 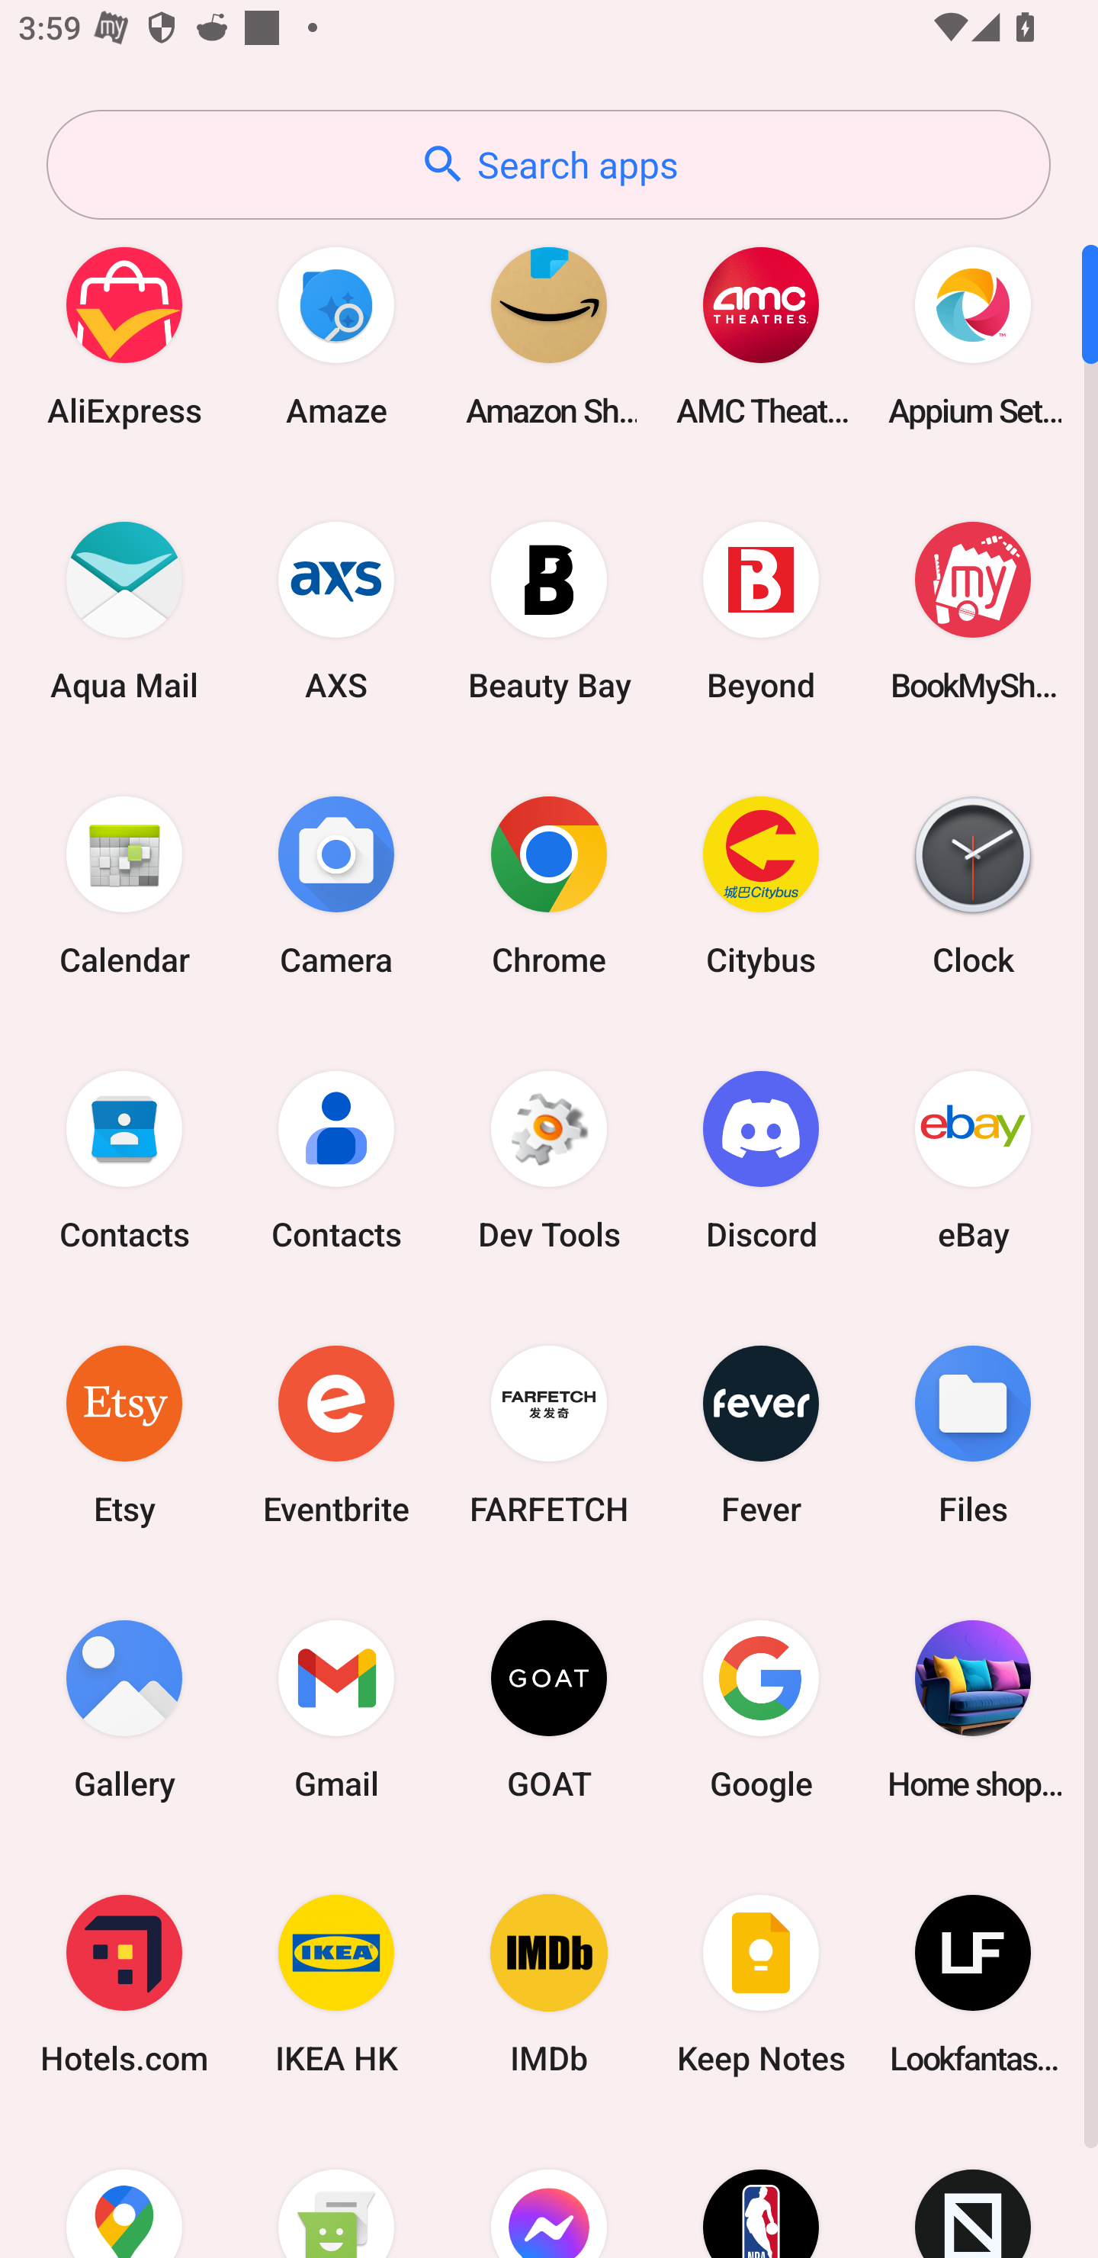 What do you see at coordinates (761, 1985) in the screenshot?
I see `Keep Notes` at bounding box center [761, 1985].